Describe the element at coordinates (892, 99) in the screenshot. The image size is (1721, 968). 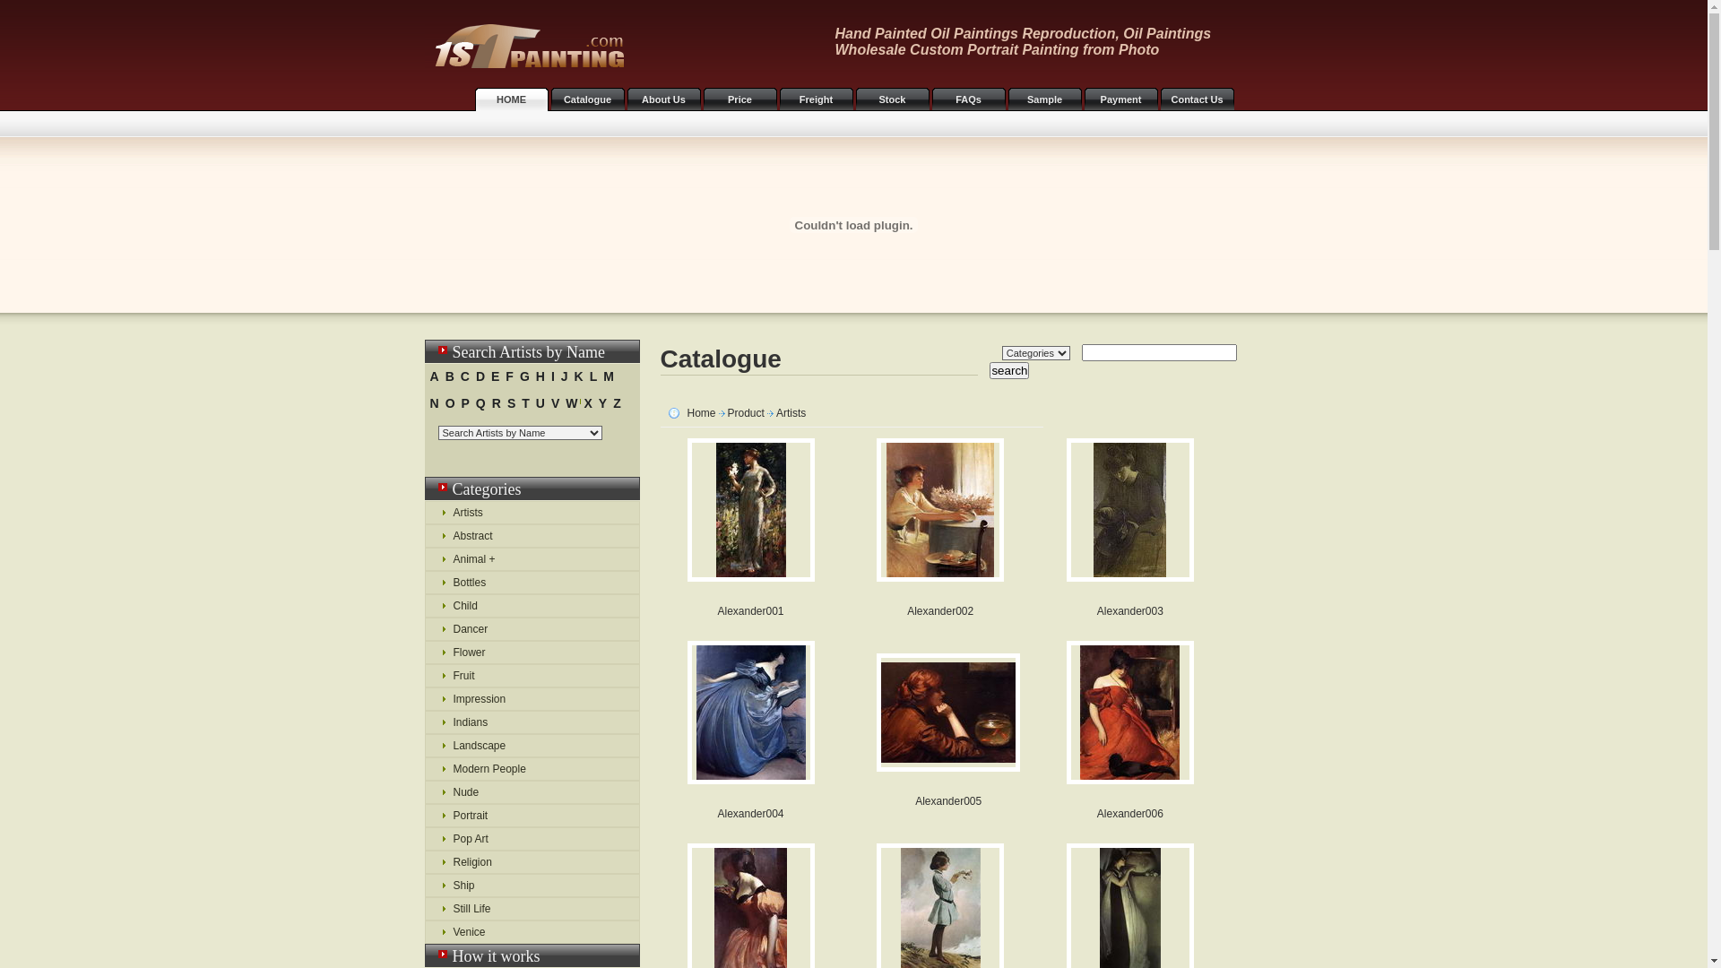
I see `Stock` at that location.